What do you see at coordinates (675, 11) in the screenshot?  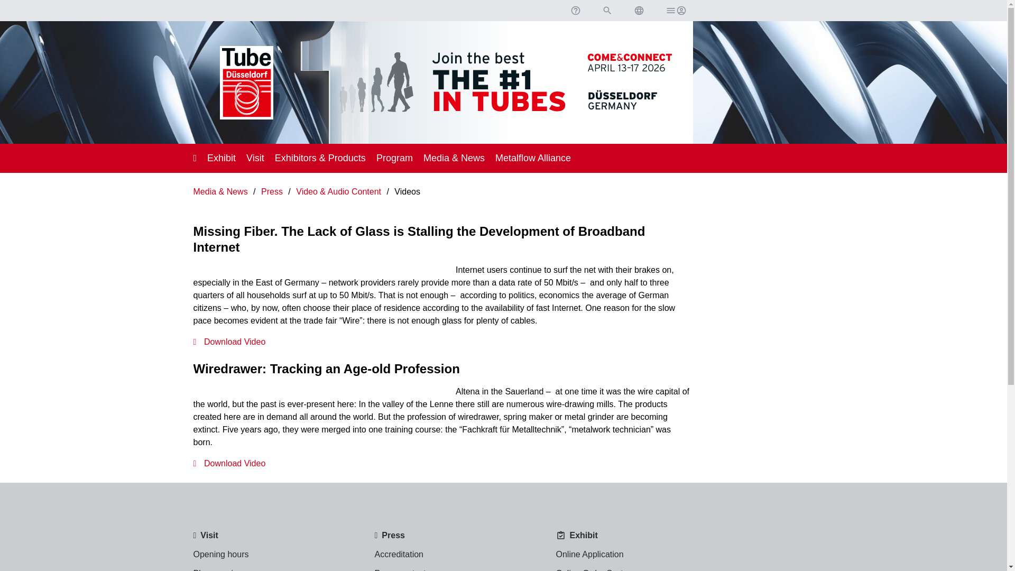 I see `Login` at bounding box center [675, 11].